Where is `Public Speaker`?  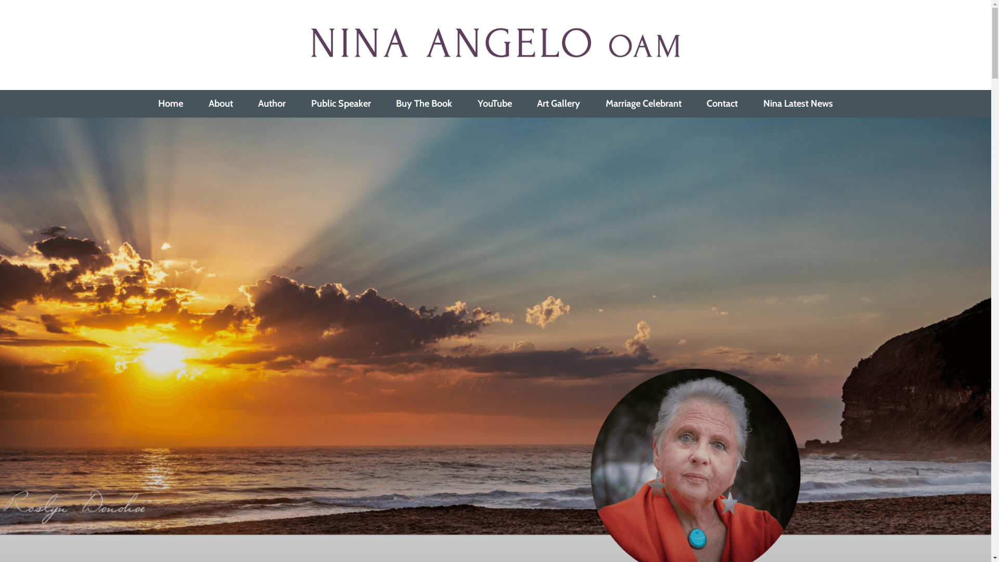 Public Speaker is located at coordinates (341, 104).